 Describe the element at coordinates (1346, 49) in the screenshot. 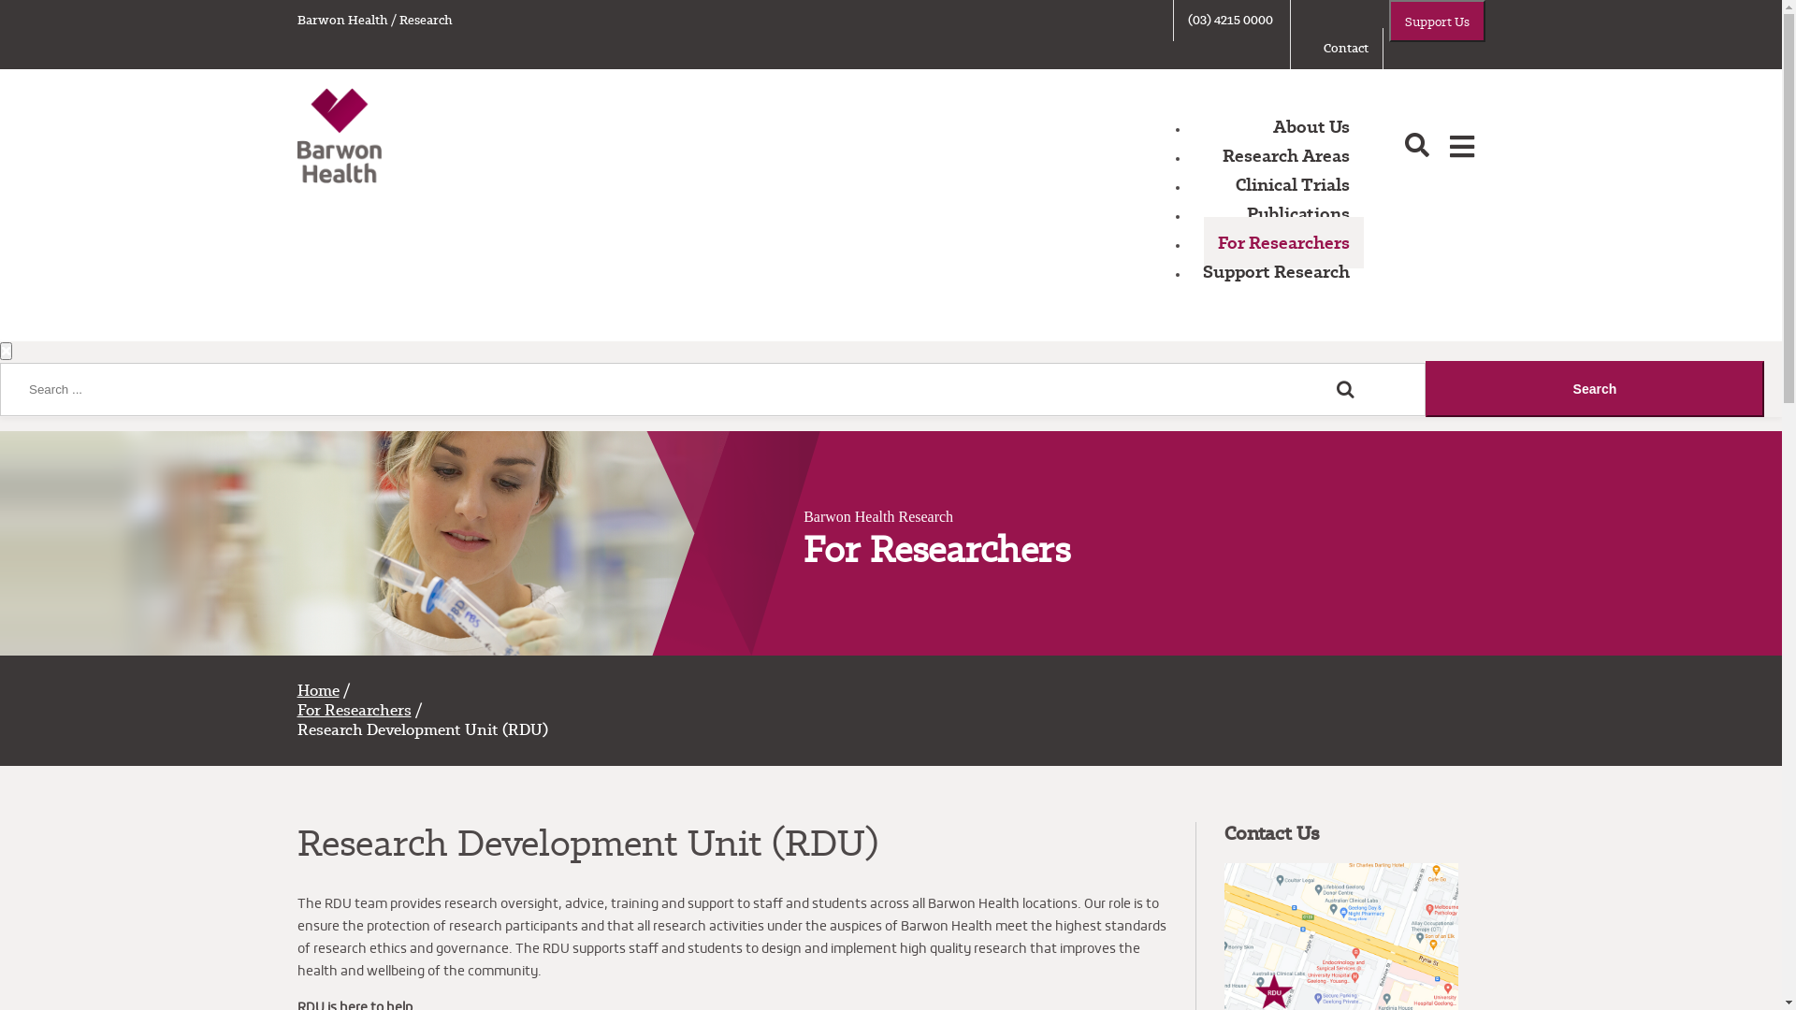

I see `Contact` at that location.